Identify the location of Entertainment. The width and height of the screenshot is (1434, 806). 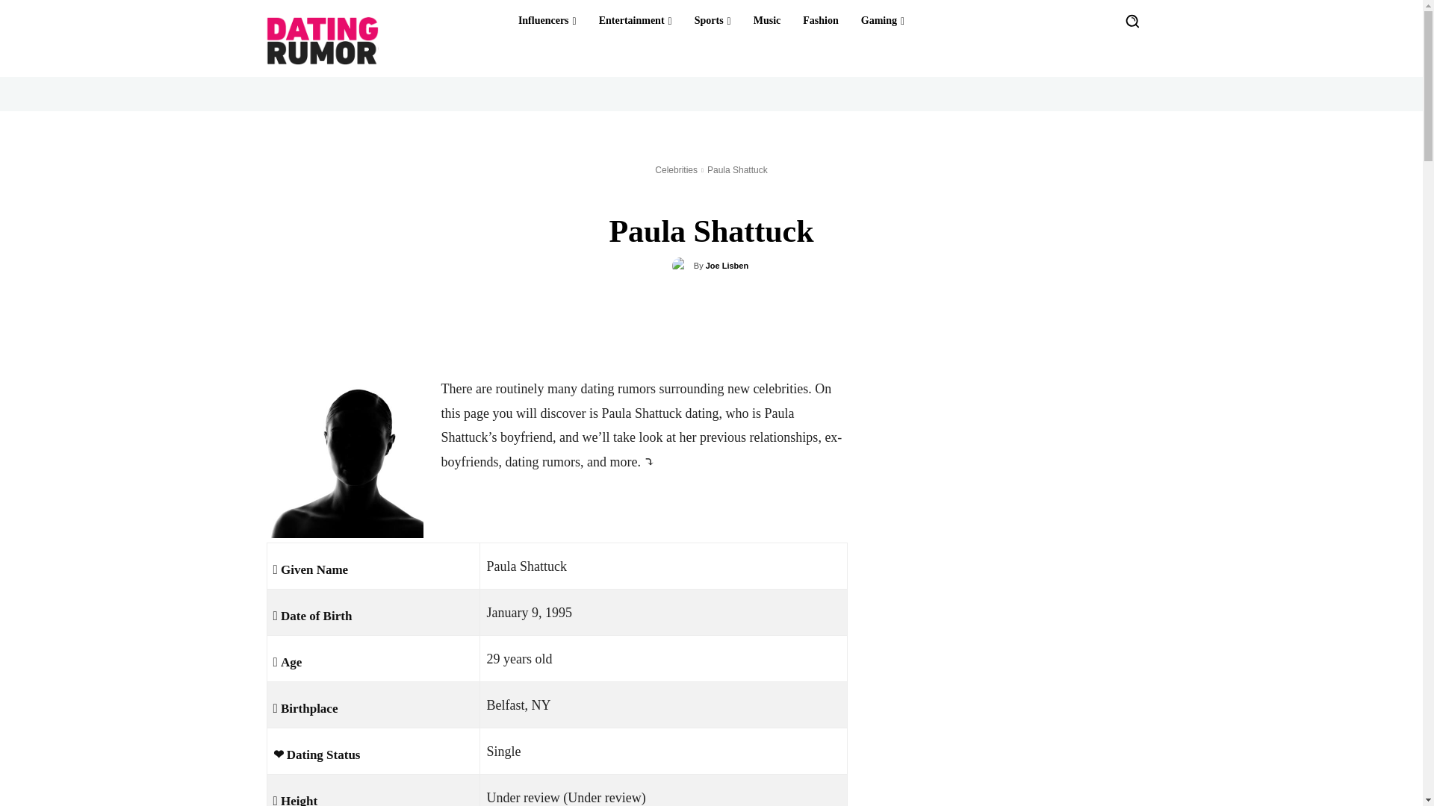
(635, 21).